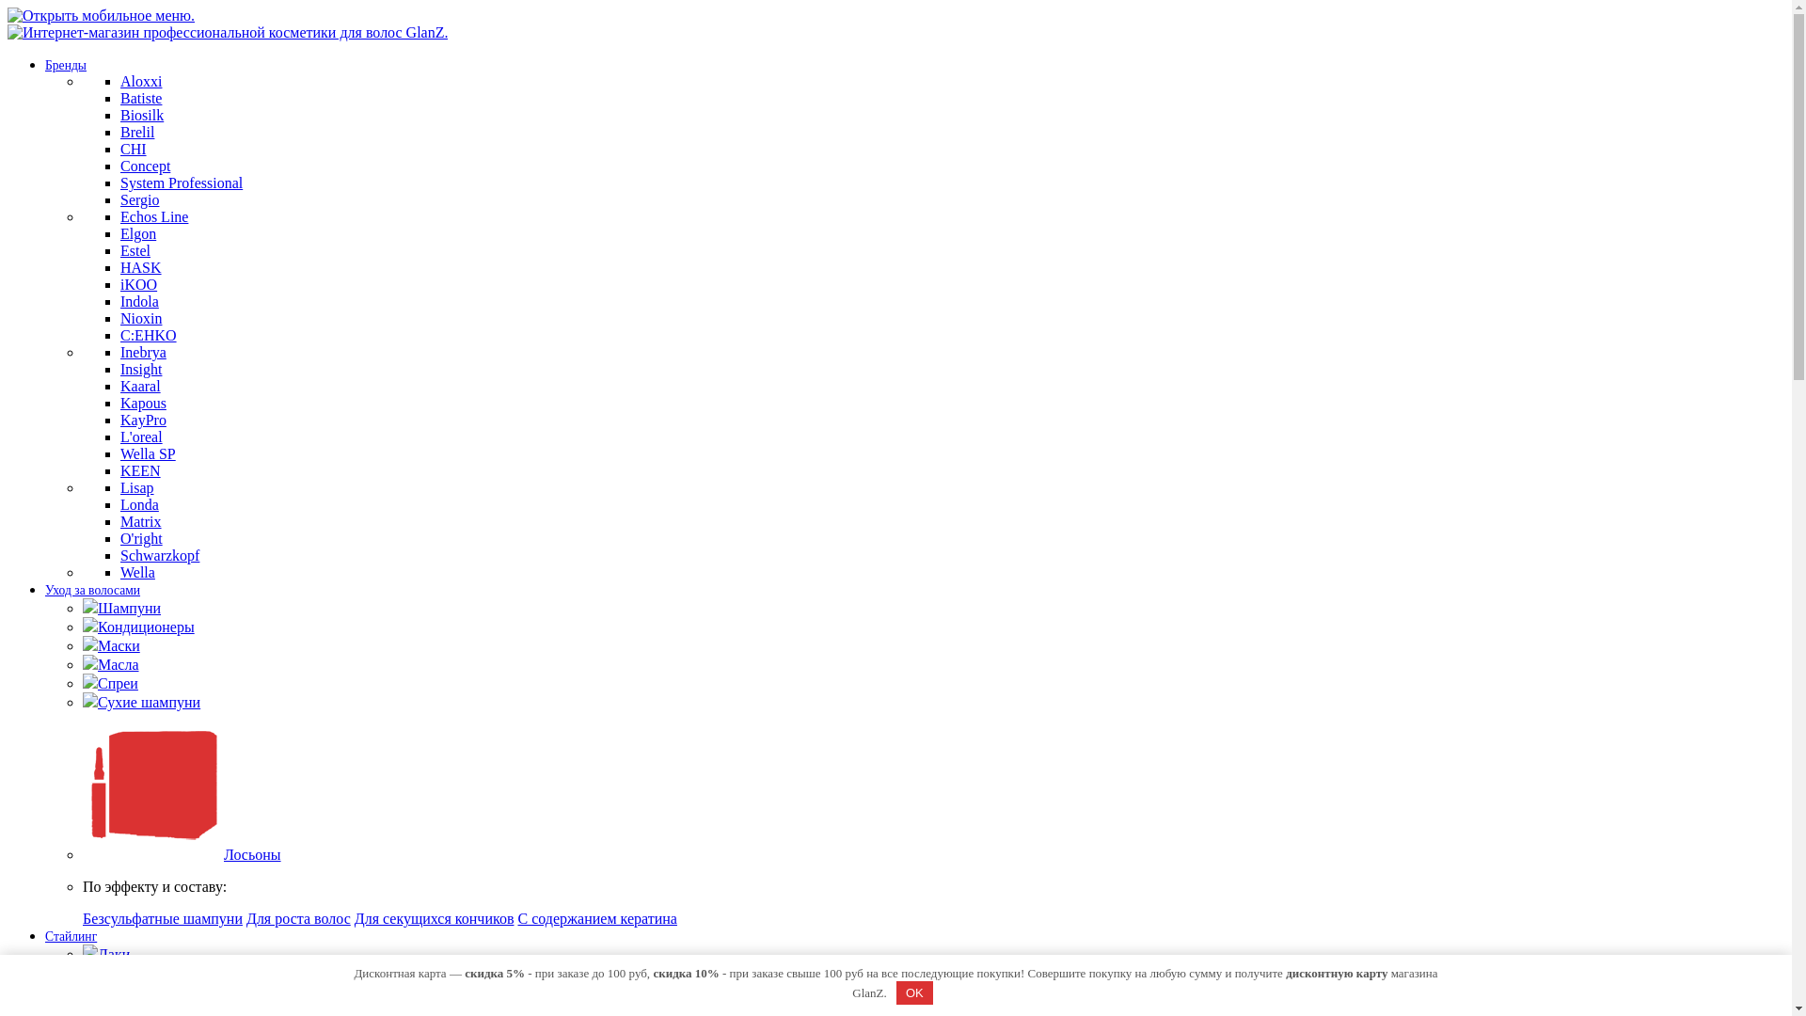 The width and height of the screenshot is (1806, 1016). Describe the element at coordinates (141, 470) in the screenshot. I see `KEEN` at that location.